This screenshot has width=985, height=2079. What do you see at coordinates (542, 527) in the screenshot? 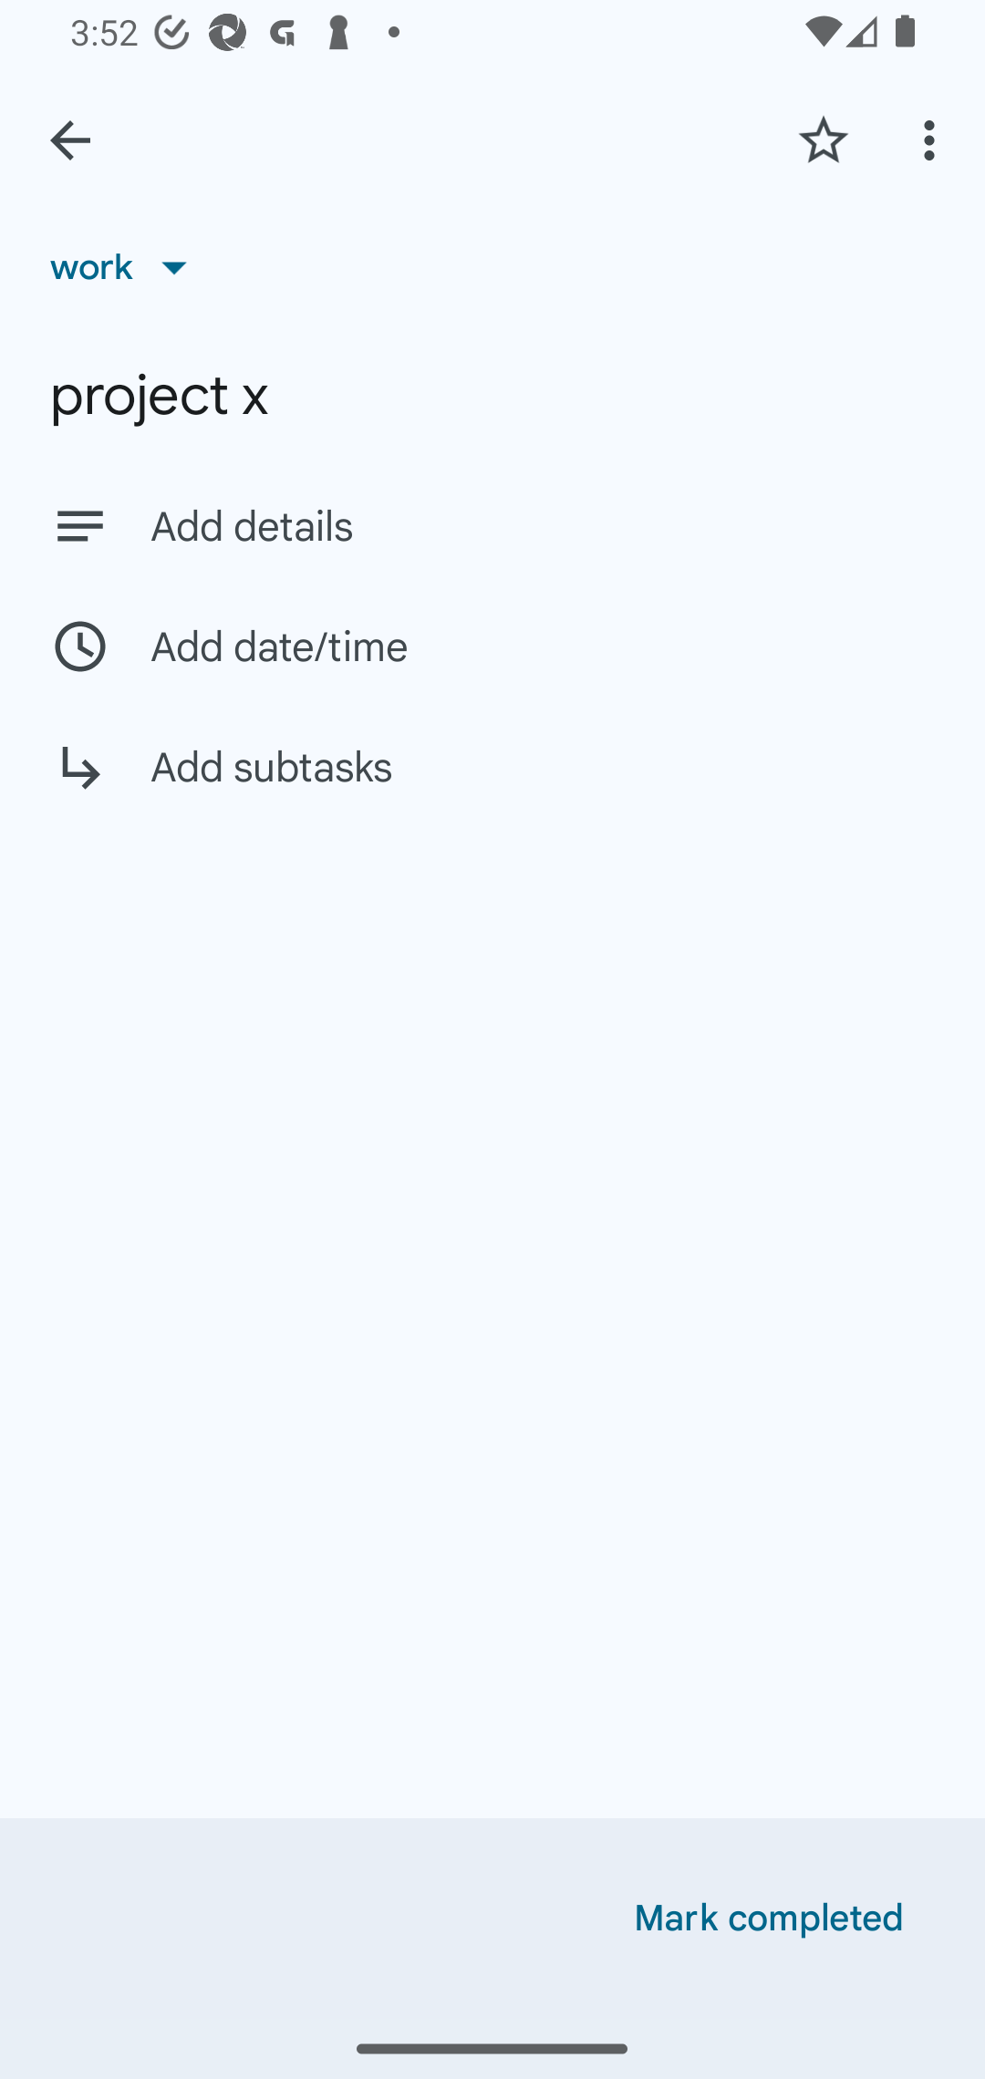
I see `Add details` at bounding box center [542, 527].